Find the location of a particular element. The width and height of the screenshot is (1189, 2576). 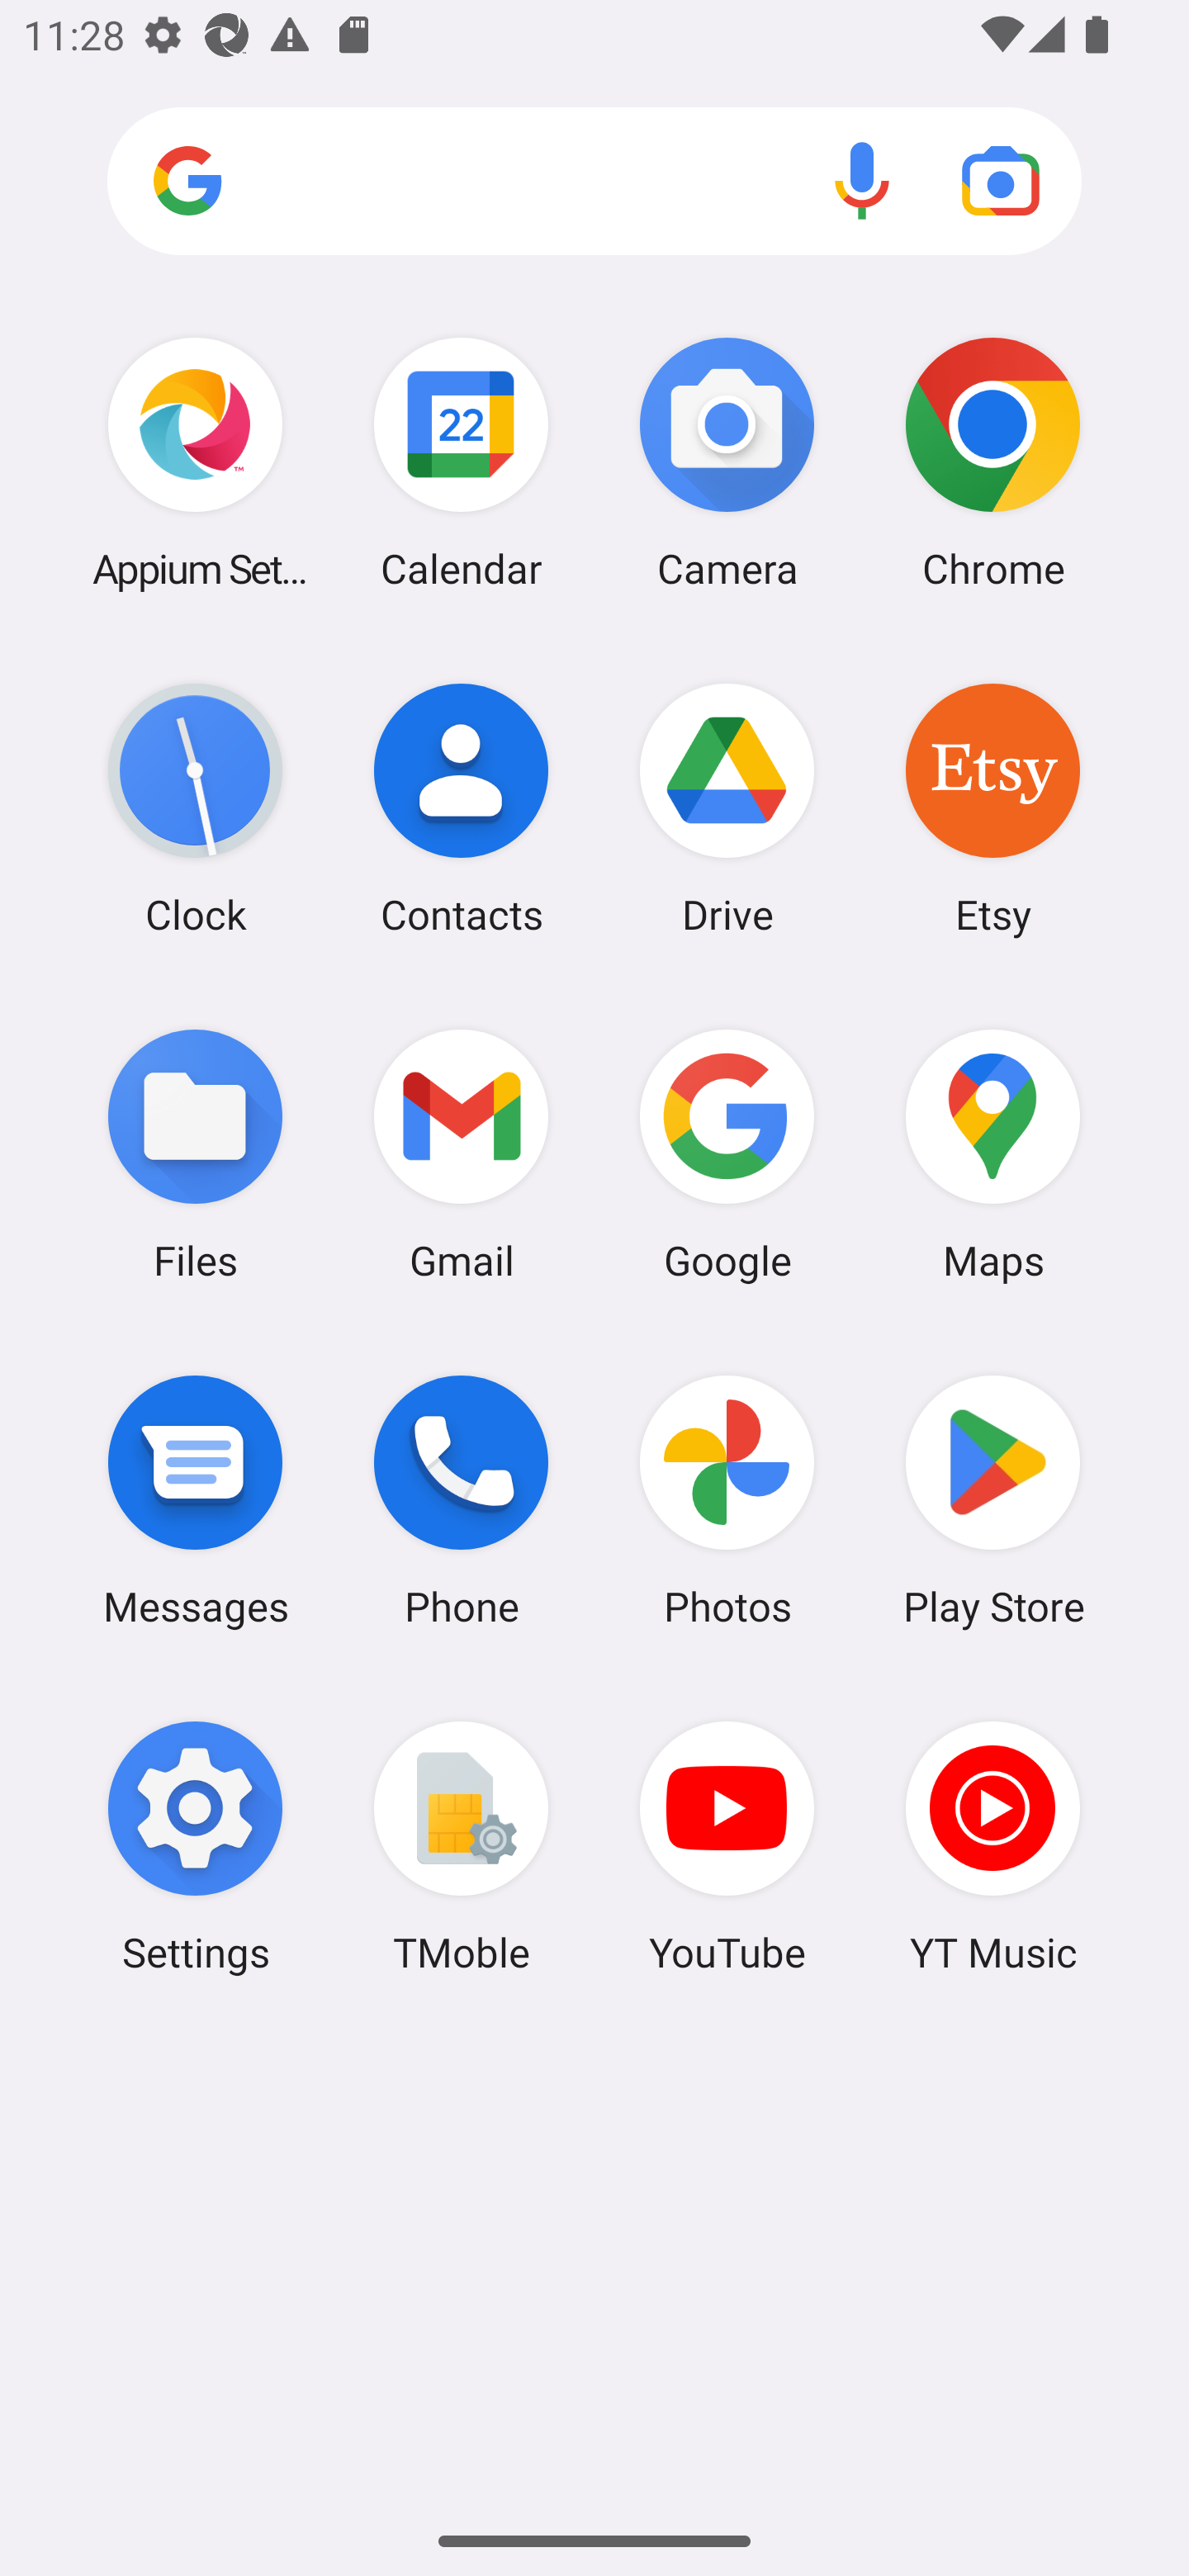

Calendar is located at coordinates (461, 462).